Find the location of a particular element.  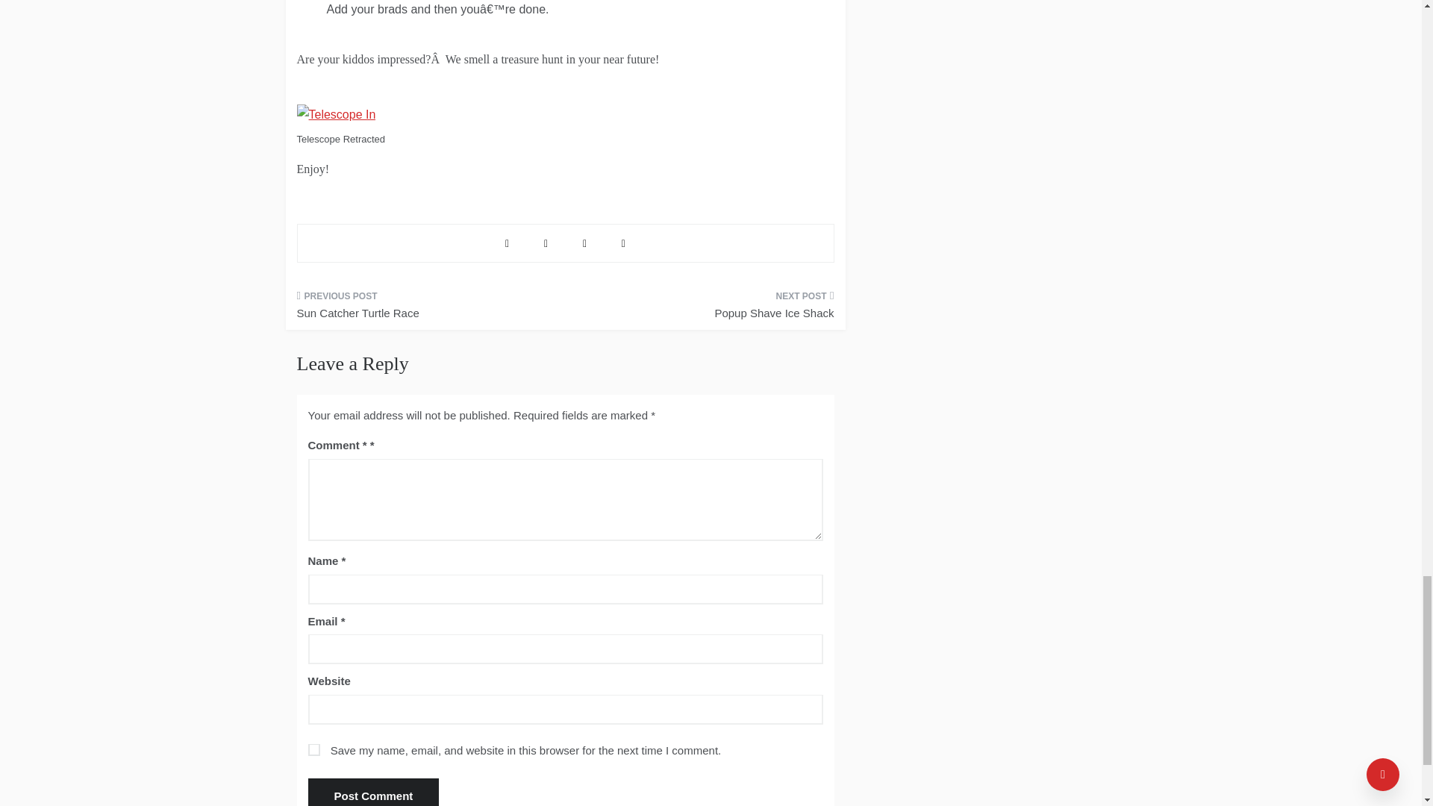

Telescope-in is located at coordinates (336, 115).